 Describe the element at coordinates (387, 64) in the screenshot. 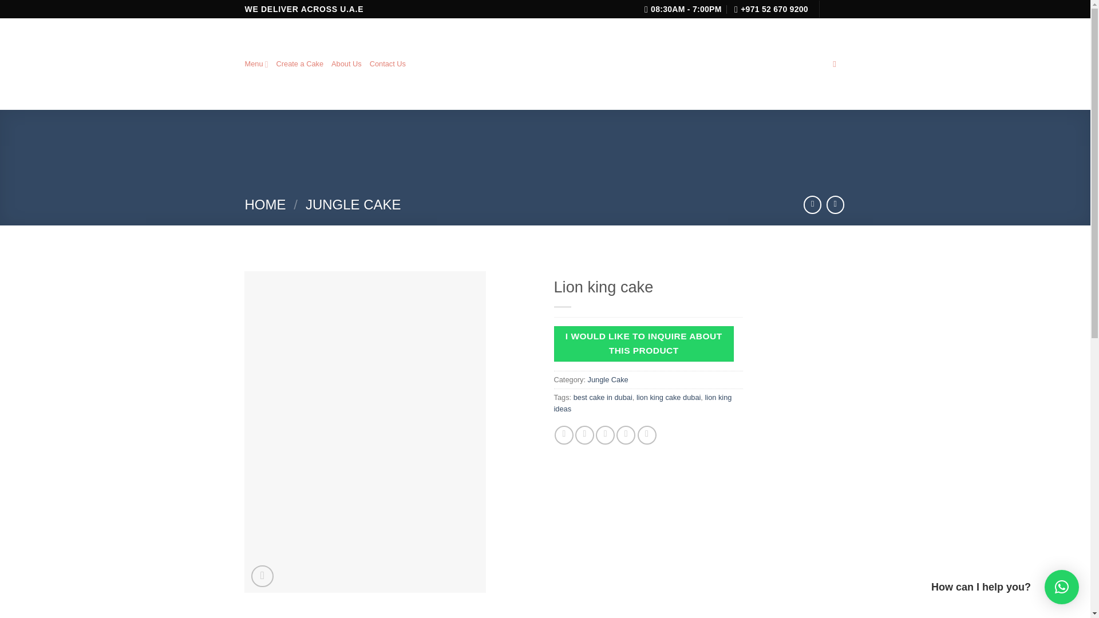

I see `Contact Us` at that location.